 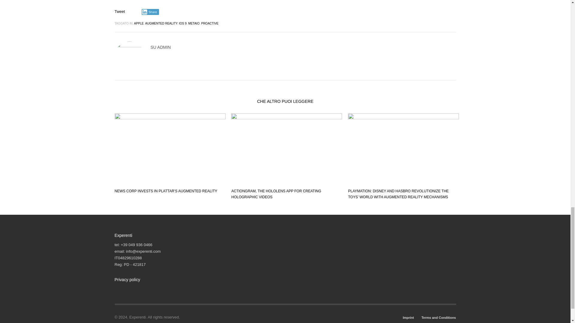 I want to click on Privacy Policy, so click(x=129, y=289).